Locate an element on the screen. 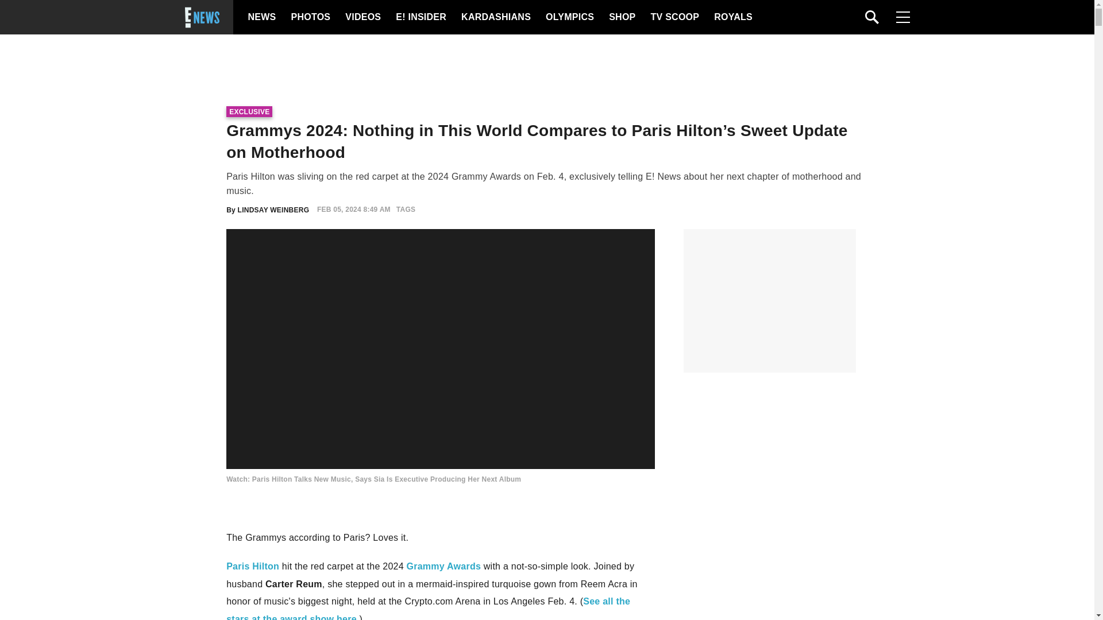 The image size is (1103, 620). LINDSAY WEINBERG is located at coordinates (273, 209).